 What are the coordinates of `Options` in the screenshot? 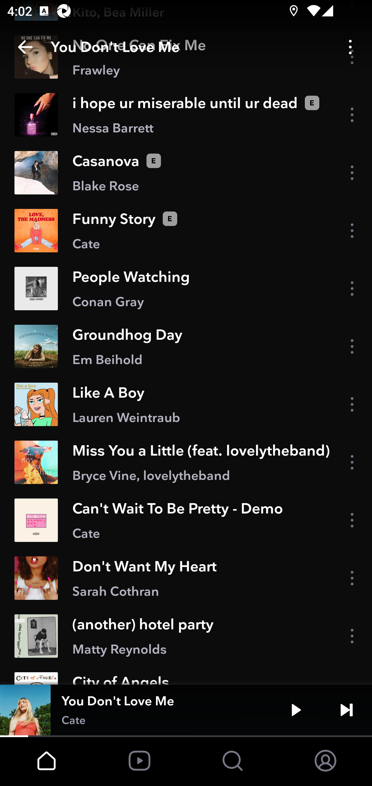 It's located at (350, 47).